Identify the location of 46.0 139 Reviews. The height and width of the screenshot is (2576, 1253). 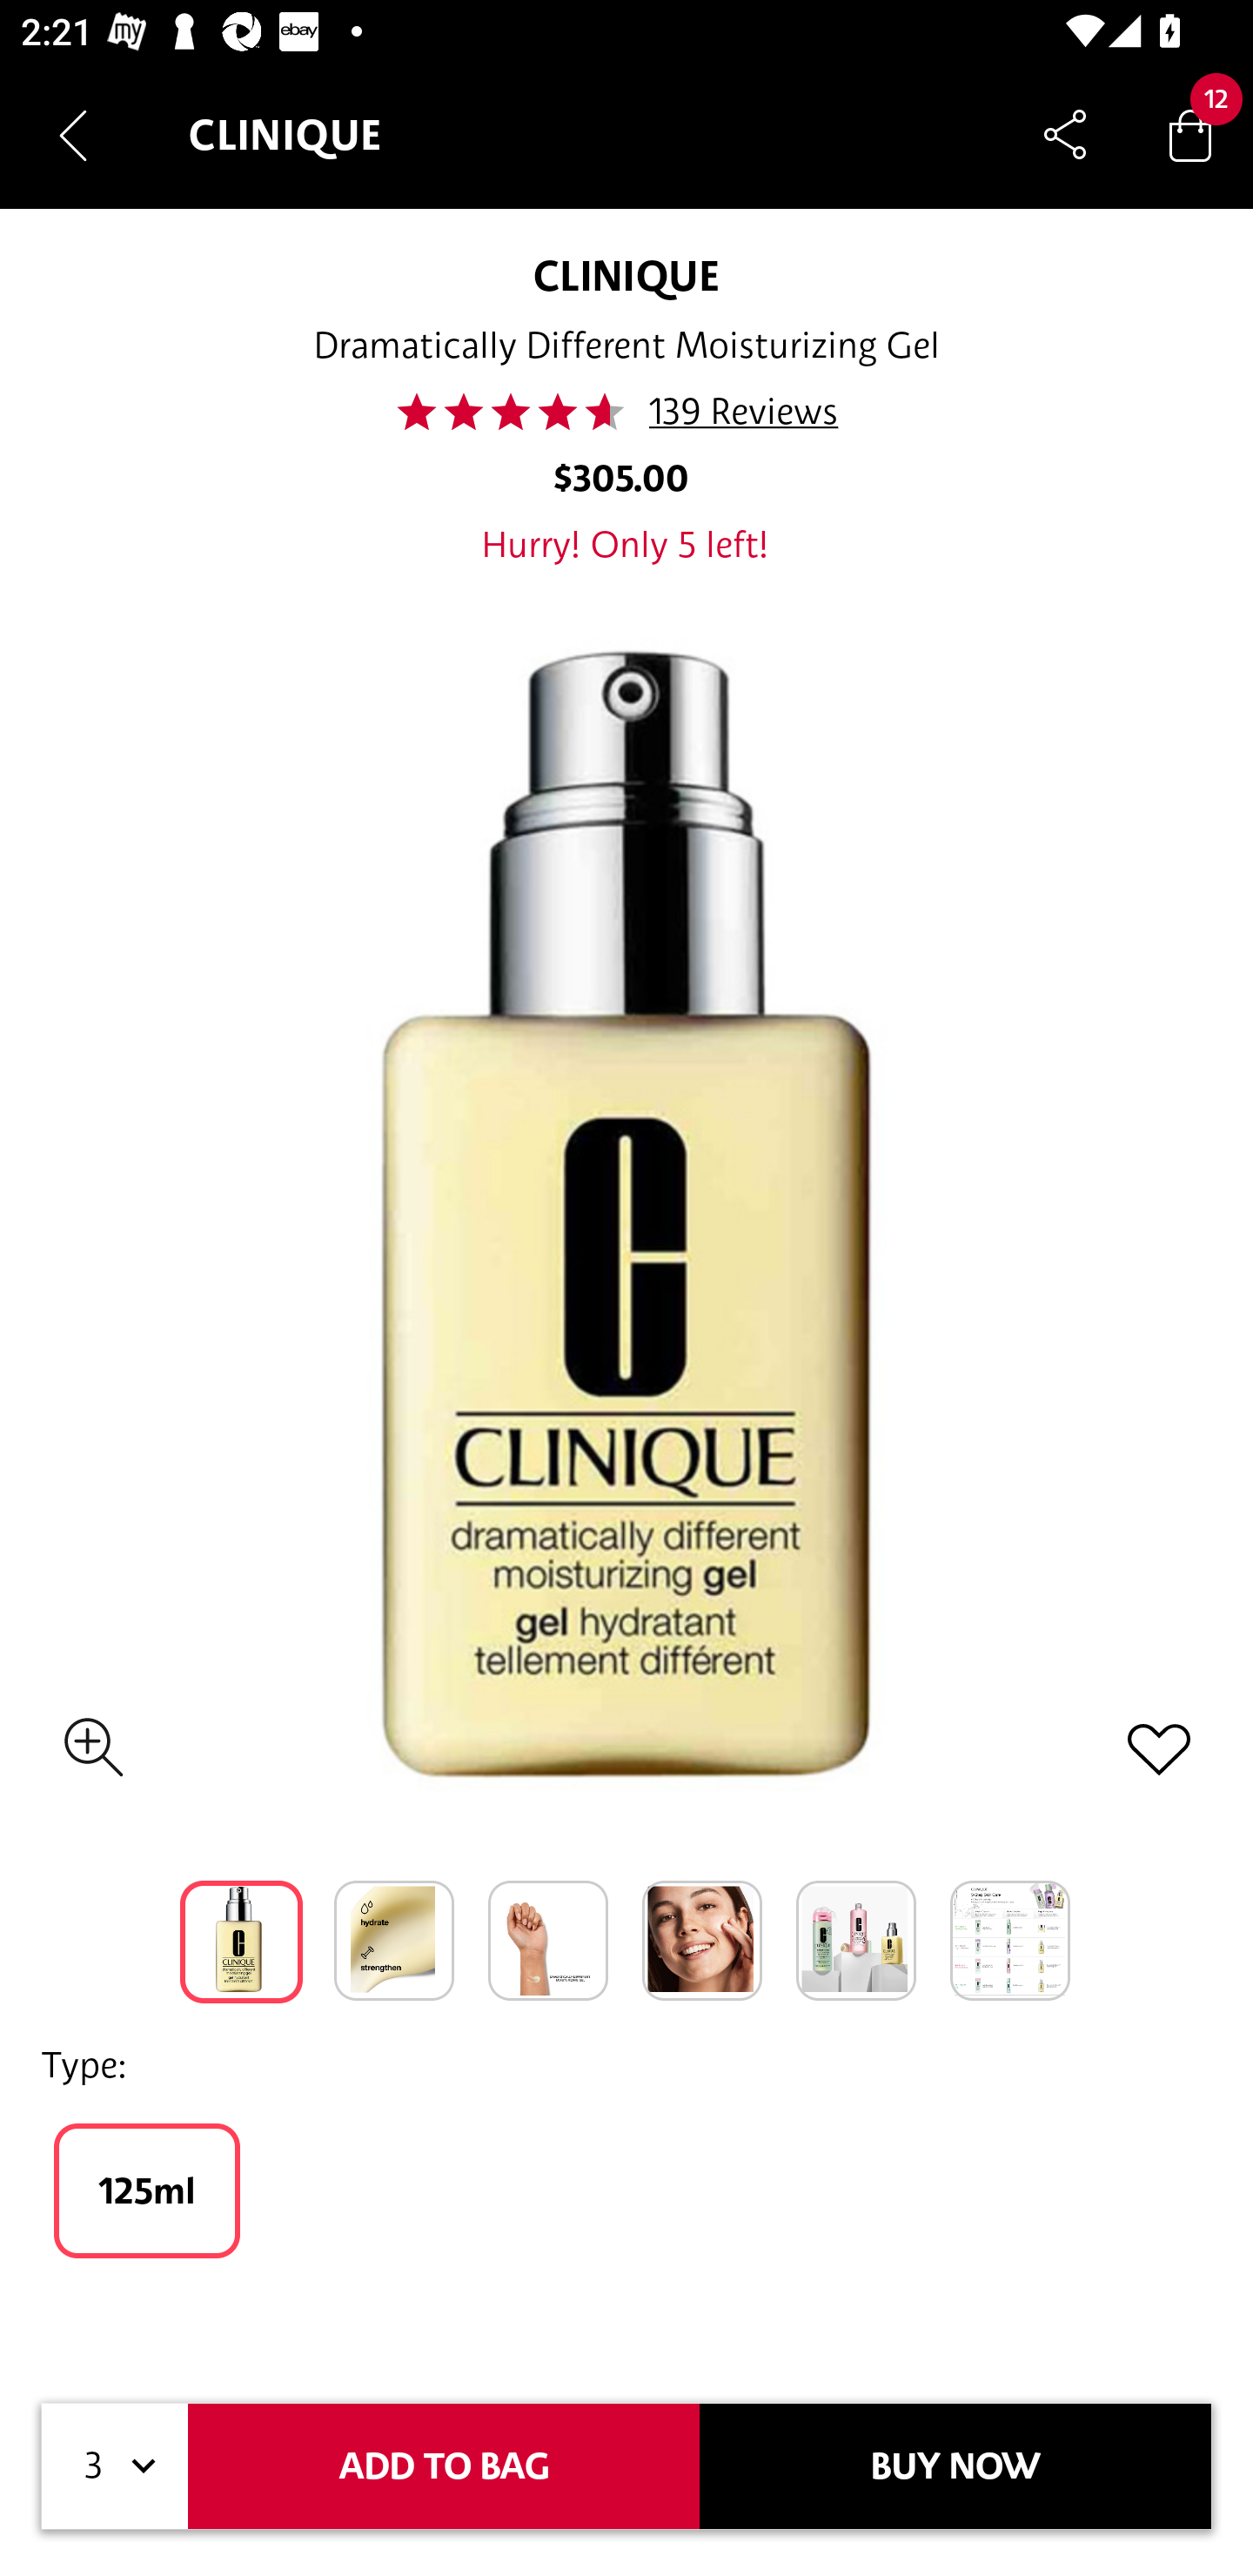
(626, 412).